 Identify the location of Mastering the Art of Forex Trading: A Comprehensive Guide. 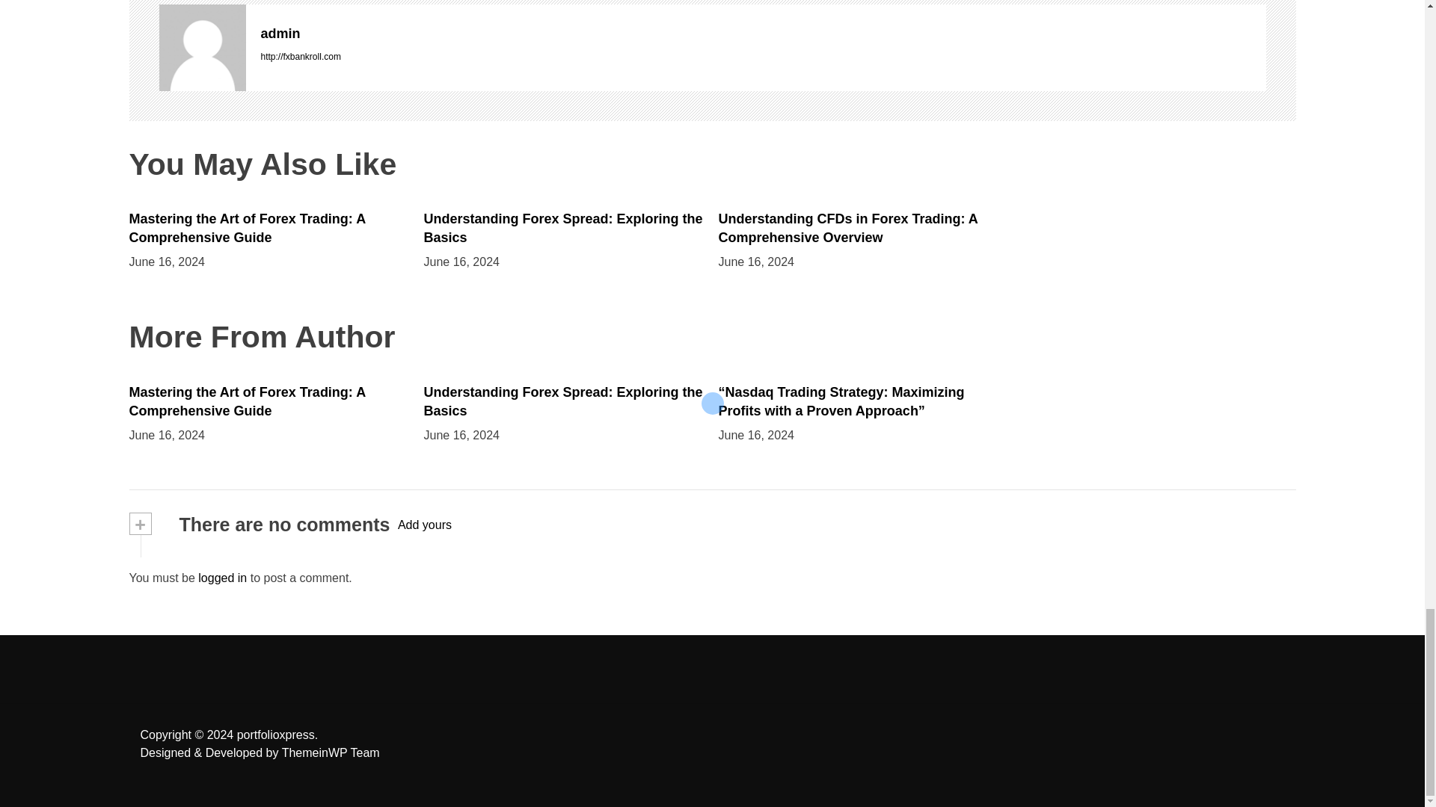
(247, 402).